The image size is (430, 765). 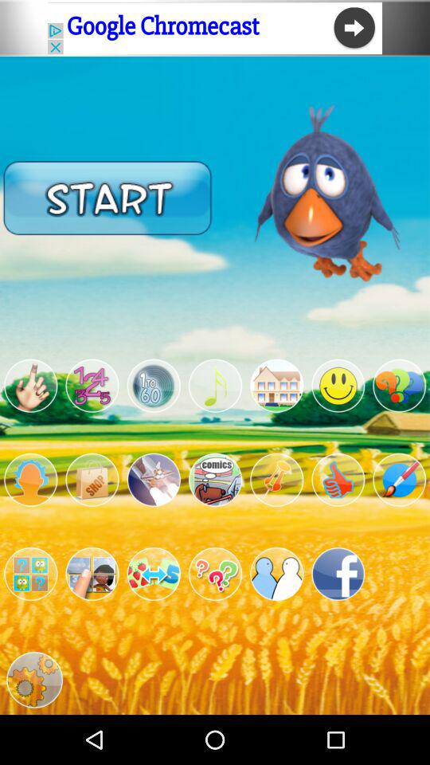 I want to click on open settings, so click(x=34, y=680).